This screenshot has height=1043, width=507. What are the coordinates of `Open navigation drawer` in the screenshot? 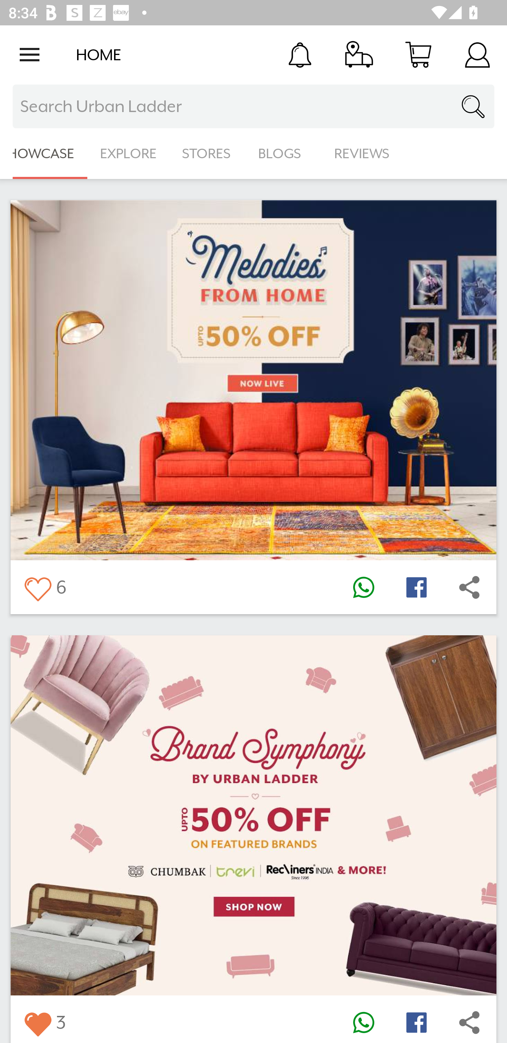 It's located at (30, 55).